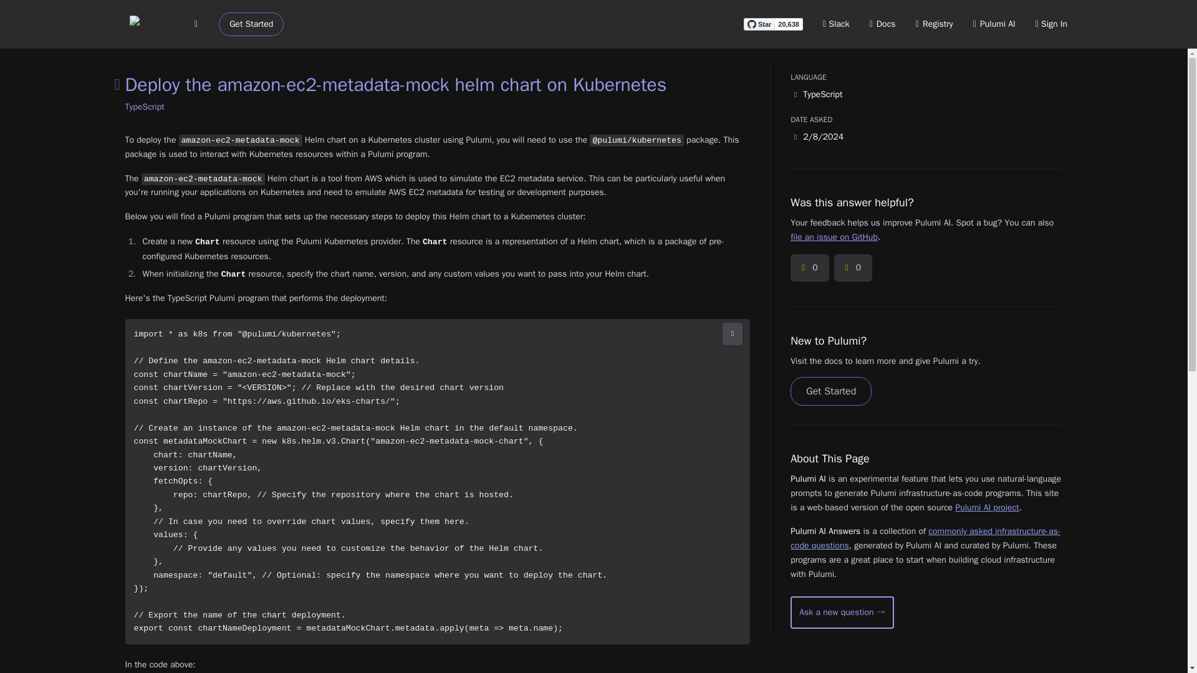  What do you see at coordinates (1051, 24) in the screenshot?
I see `Sign In` at bounding box center [1051, 24].